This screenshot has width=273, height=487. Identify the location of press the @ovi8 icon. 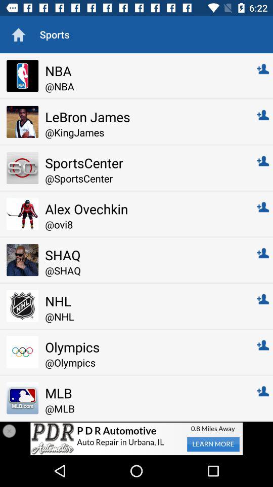
(144, 224).